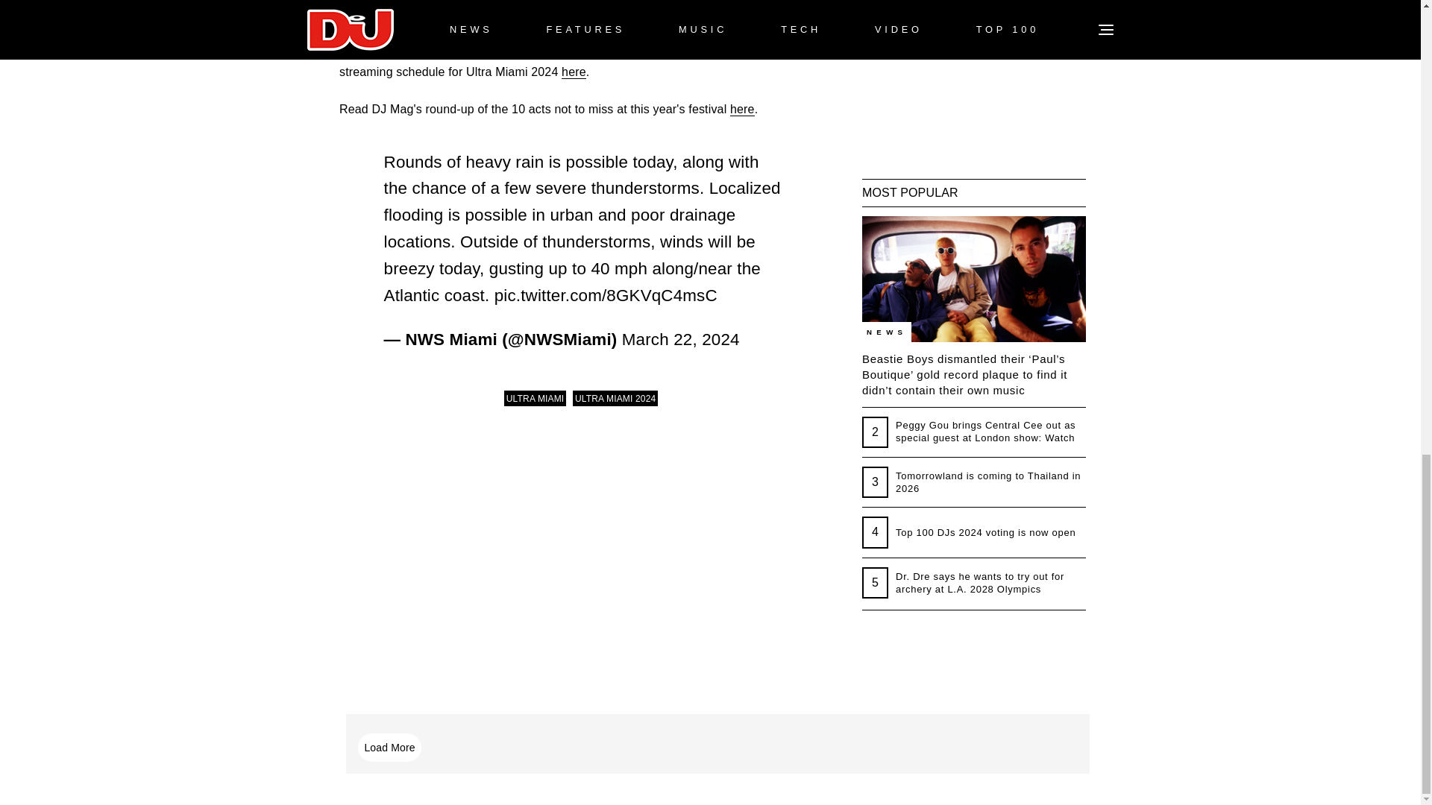 Image resolution: width=1432 pixels, height=805 pixels. Describe the element at coordinates (389, 747) in the screenshot. I see `Load more items` at that location.